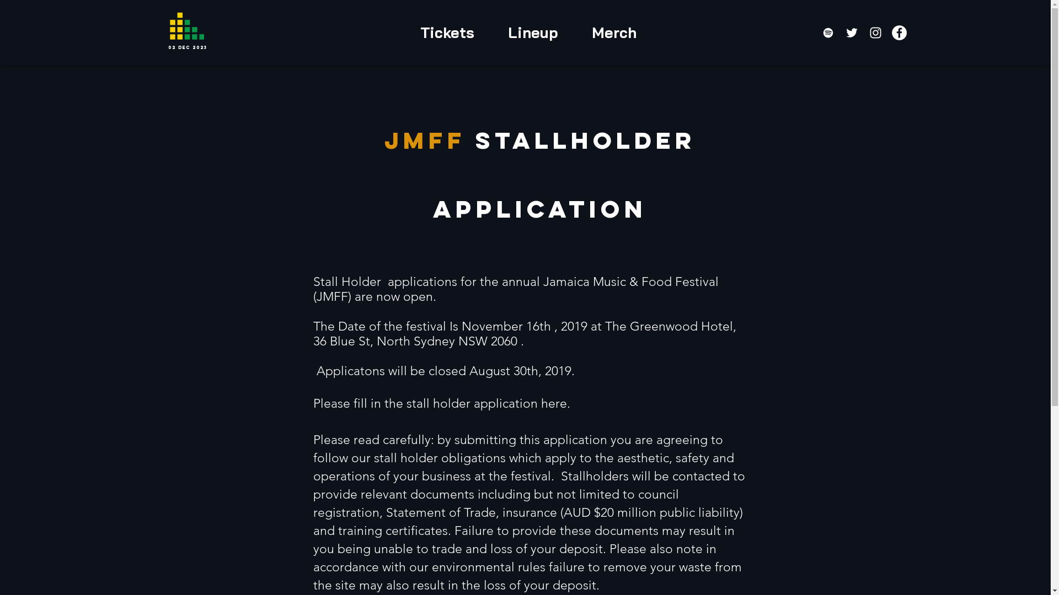  What do you see at coordinates (448, 33) in the screenshot?
I see `Tickets` at bounding box center [448, 33].